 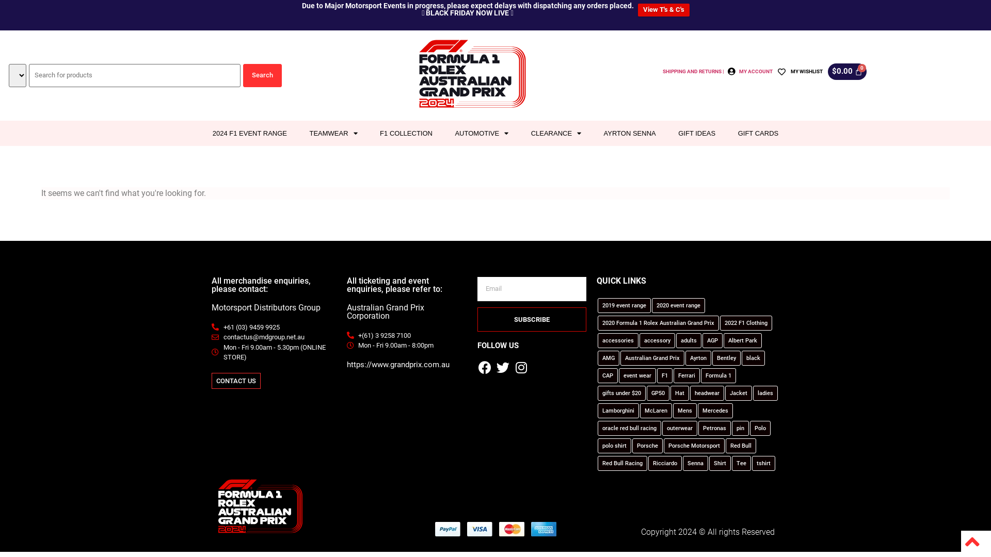 I want to click on GIFT IDEAS, so click(x=697, y=133).